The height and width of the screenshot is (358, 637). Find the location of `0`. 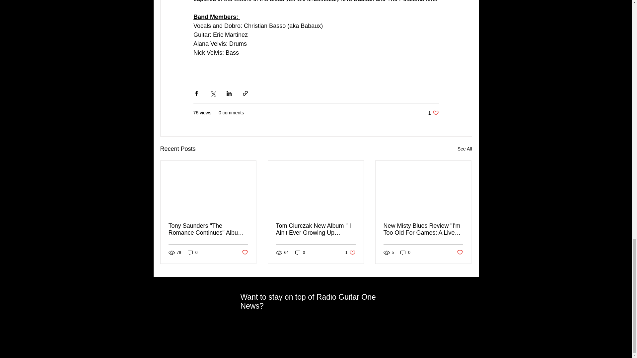

0 is located at coordinates (300, 252).